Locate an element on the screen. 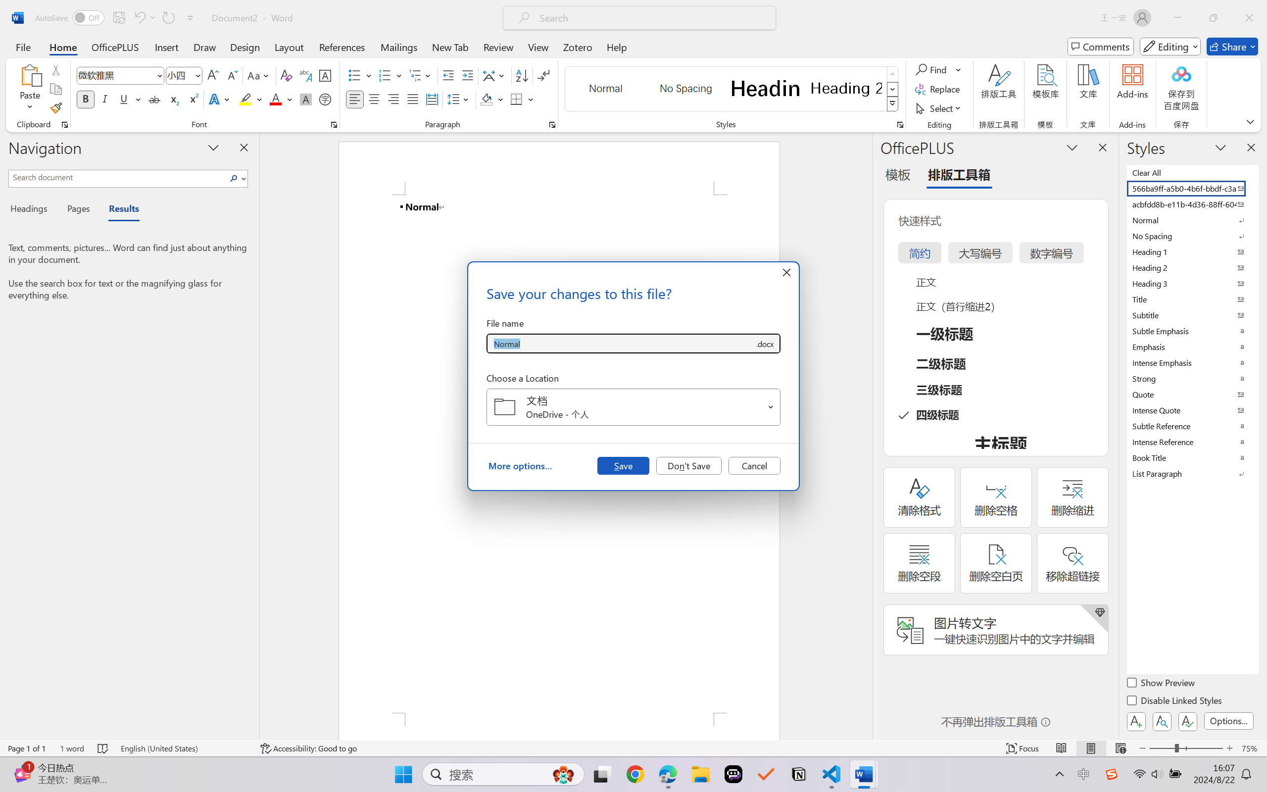  Styles is located at coordinates (893, 104).